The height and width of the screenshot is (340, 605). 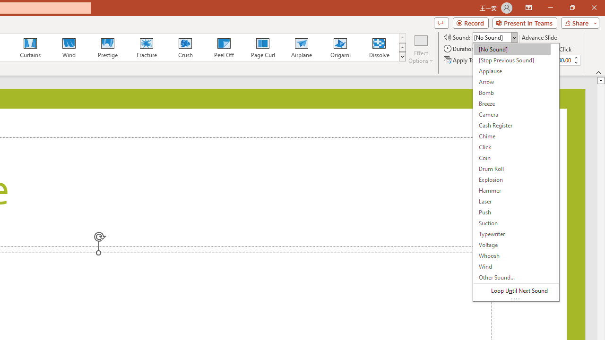 I want to click on Origami, so click(x=340, y=47).